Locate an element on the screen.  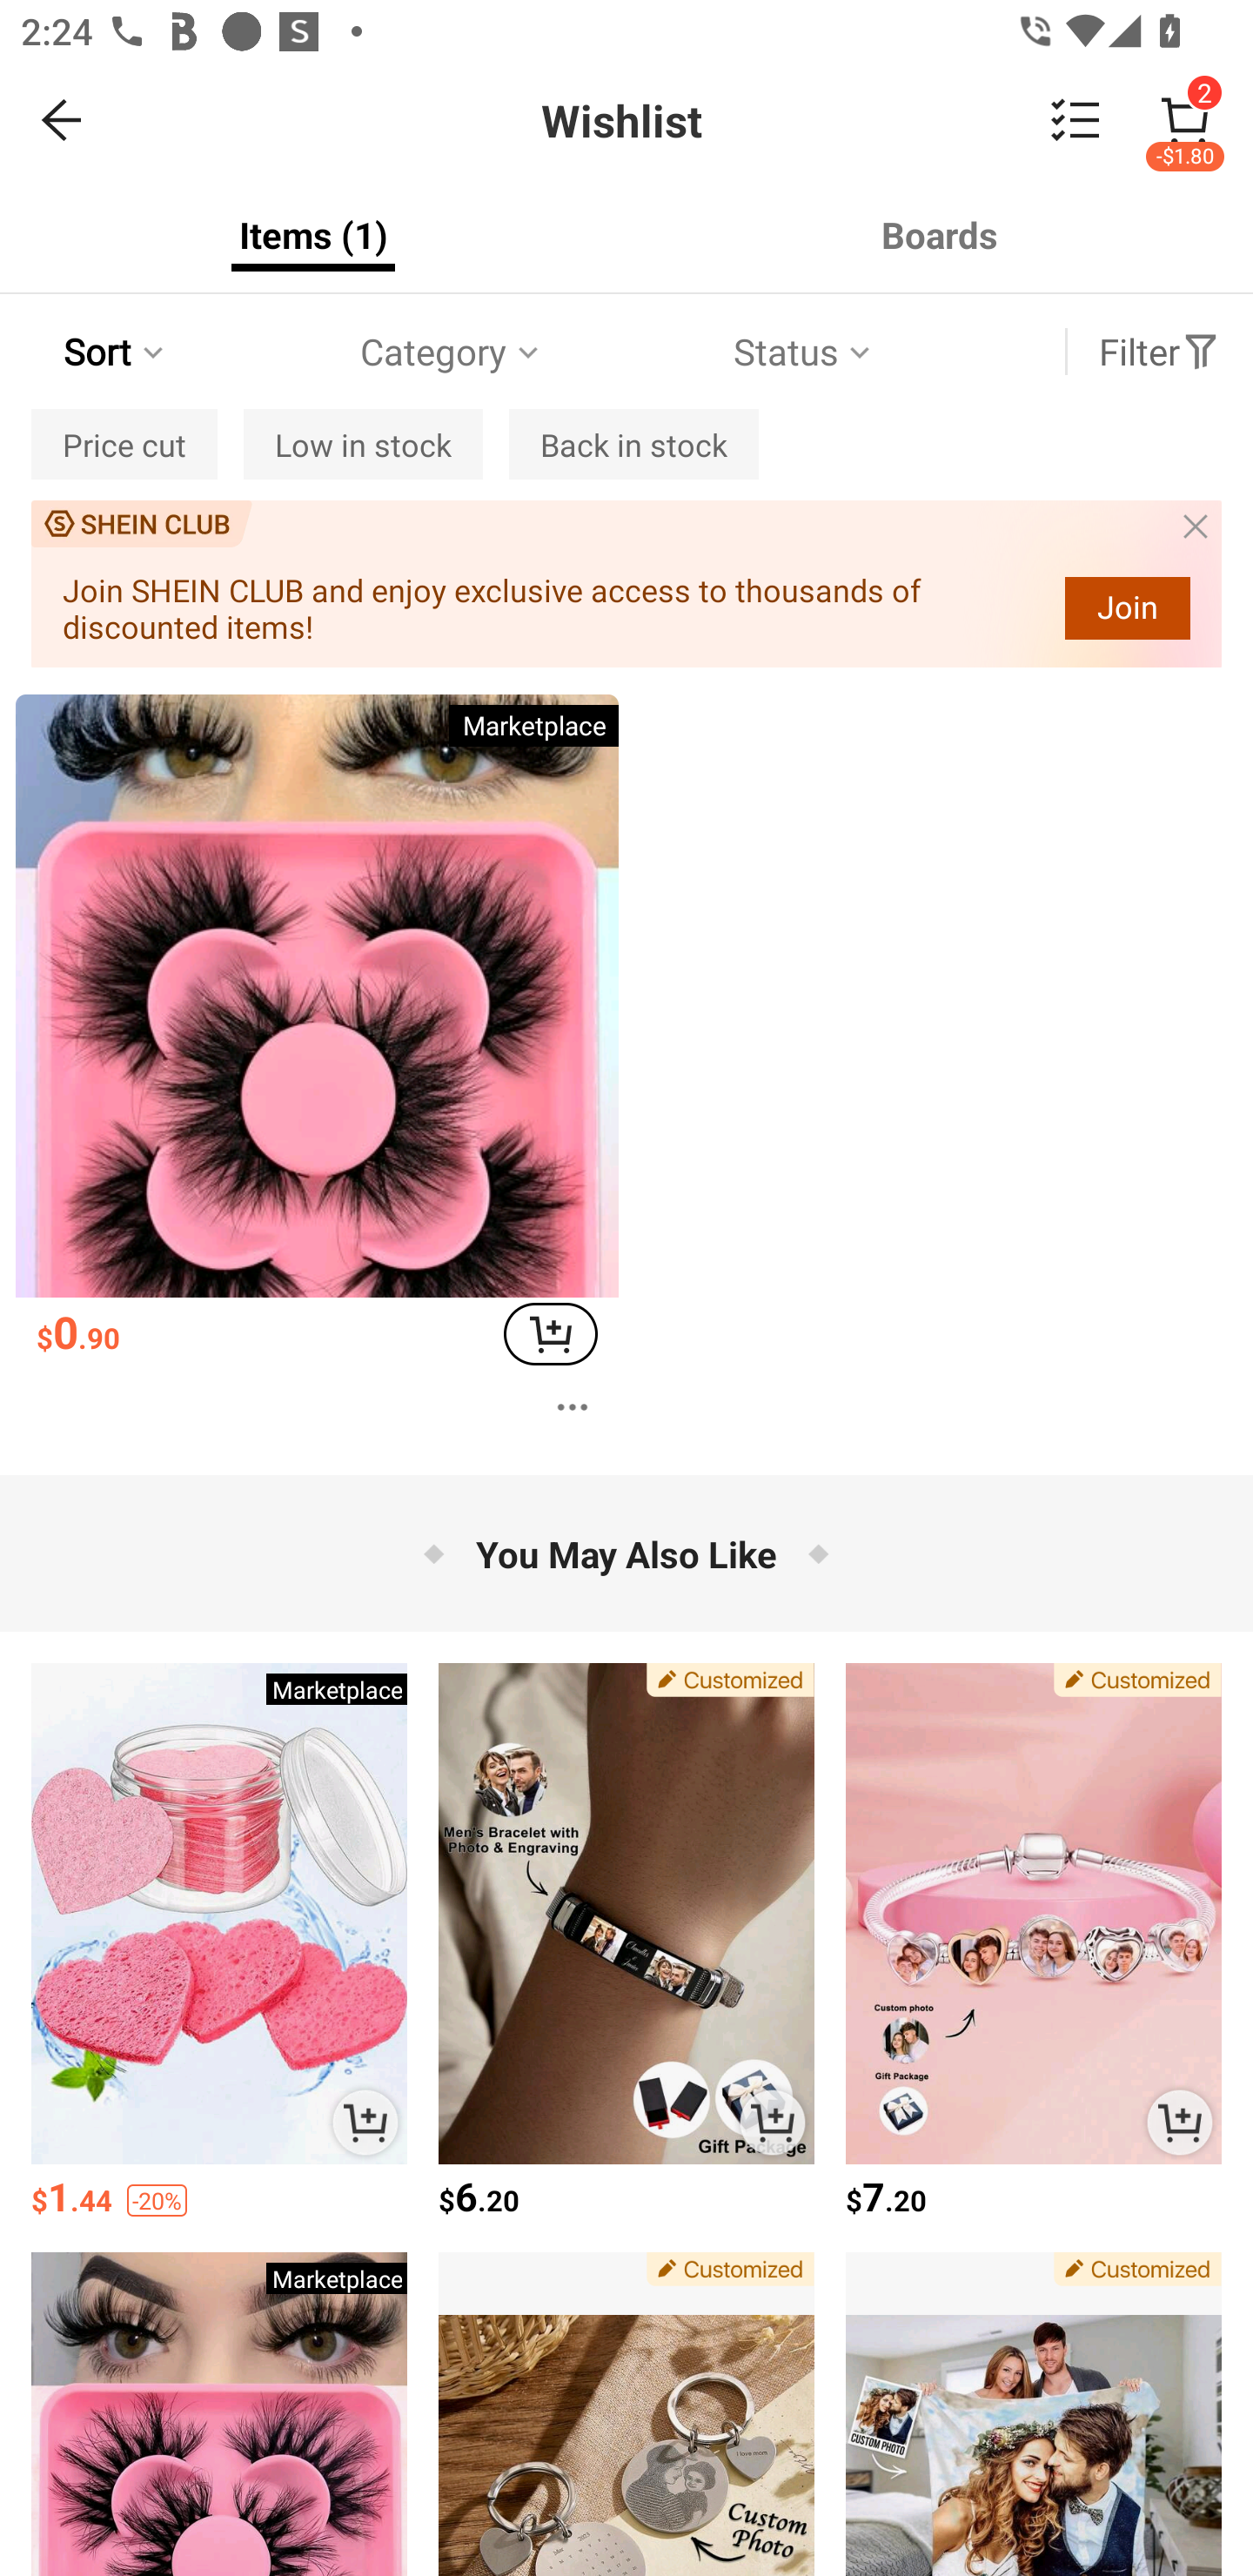
Category is located at coordinates (452, 352).